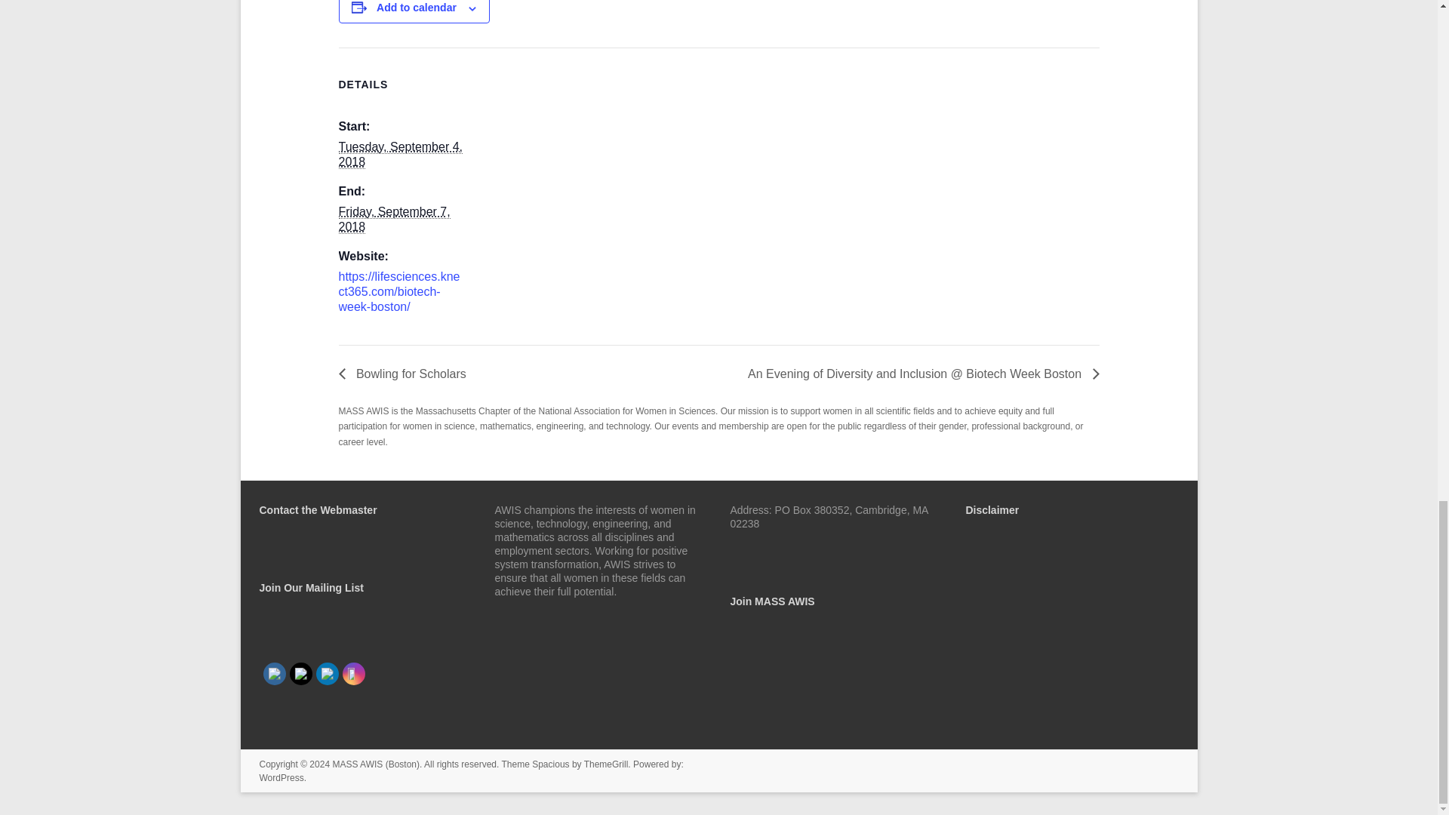  Describe the element at coordinates (550, 764) in the screenshot. I see `Spacious` at that location.